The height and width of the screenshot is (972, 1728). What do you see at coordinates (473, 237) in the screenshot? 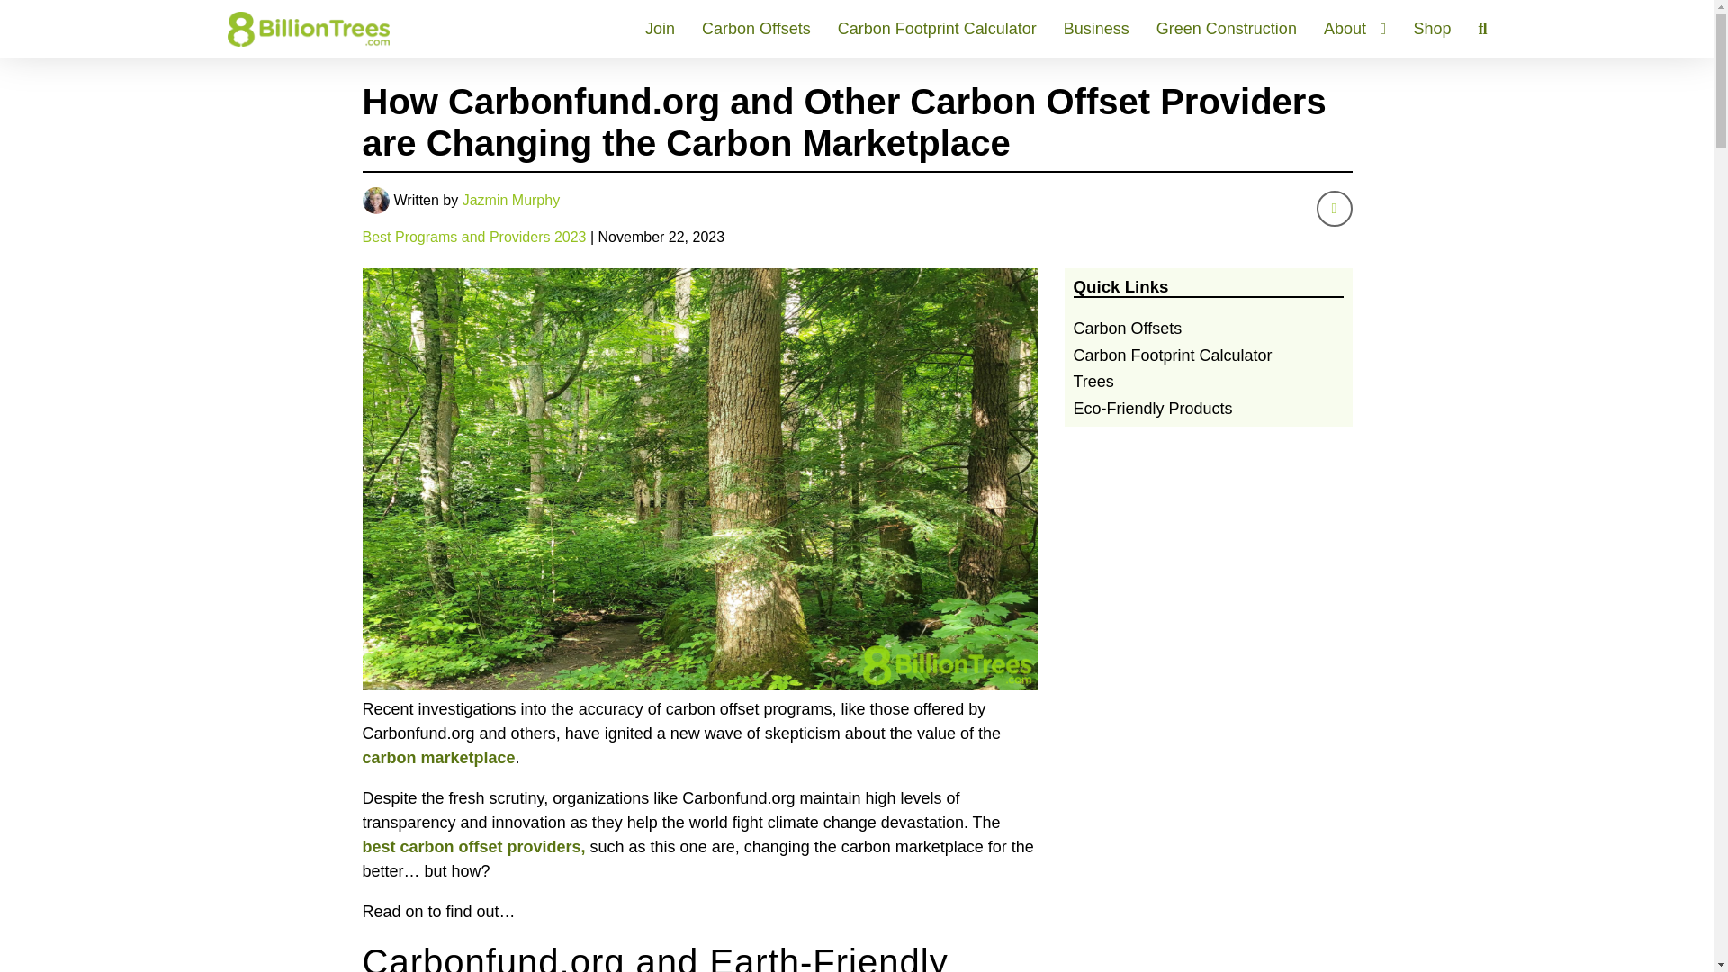
I see `Best Programs and Providers 2023` at bounding box center [473, 237].